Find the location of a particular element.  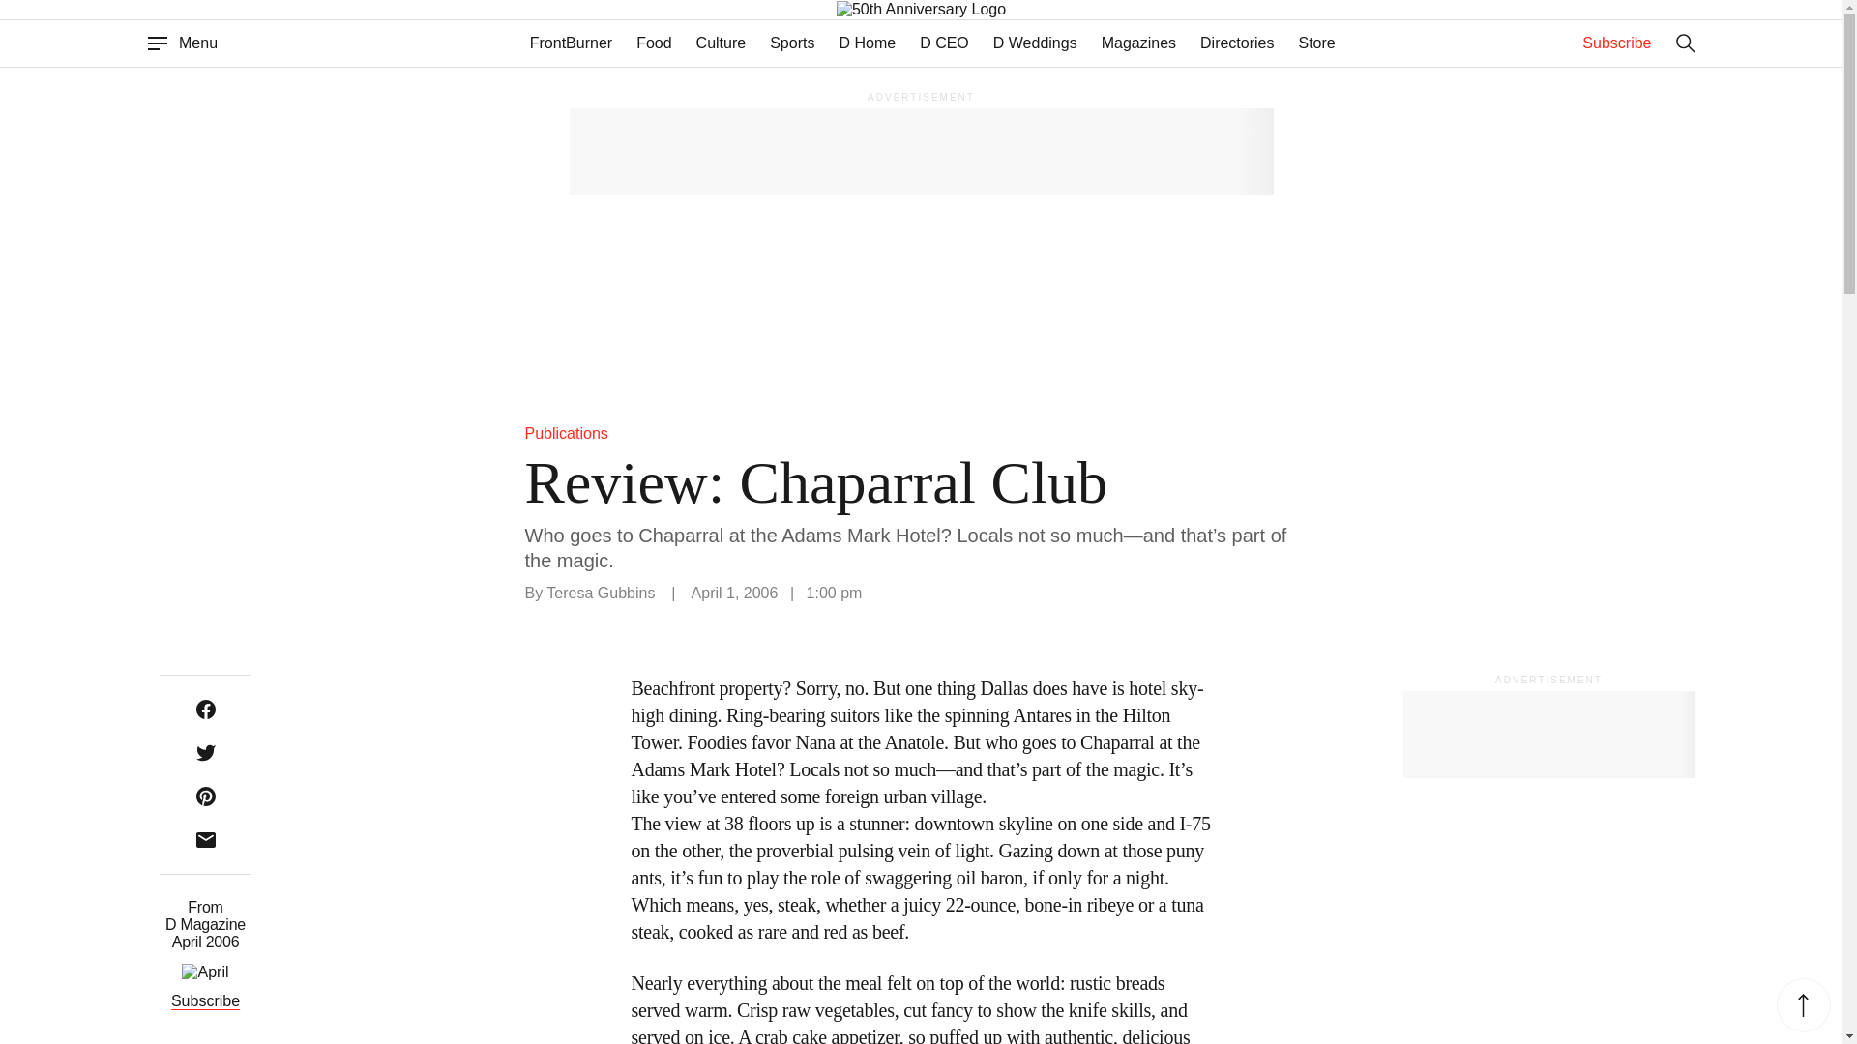

FrontBurner is located at coordinates (571, 43).